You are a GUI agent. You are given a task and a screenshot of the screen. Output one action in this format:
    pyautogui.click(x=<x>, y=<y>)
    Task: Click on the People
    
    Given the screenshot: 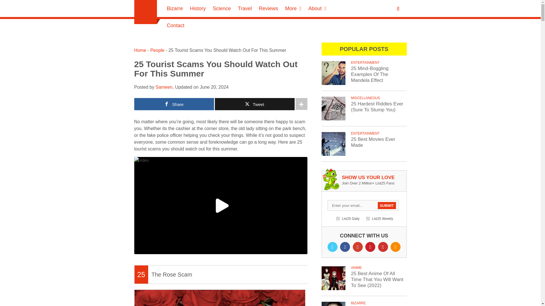 What is the action you would take?
    pyautogui.click(x=157, y=50)
    